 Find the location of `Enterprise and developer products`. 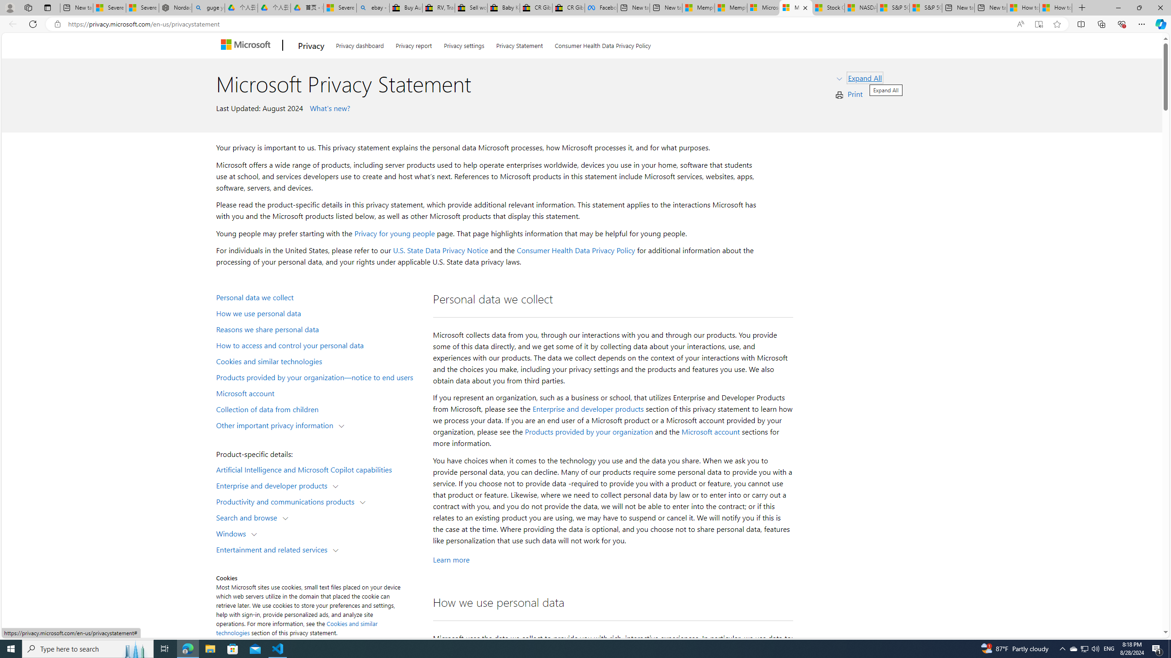

Enterprise and developer products is located at coordinates (588, 409).